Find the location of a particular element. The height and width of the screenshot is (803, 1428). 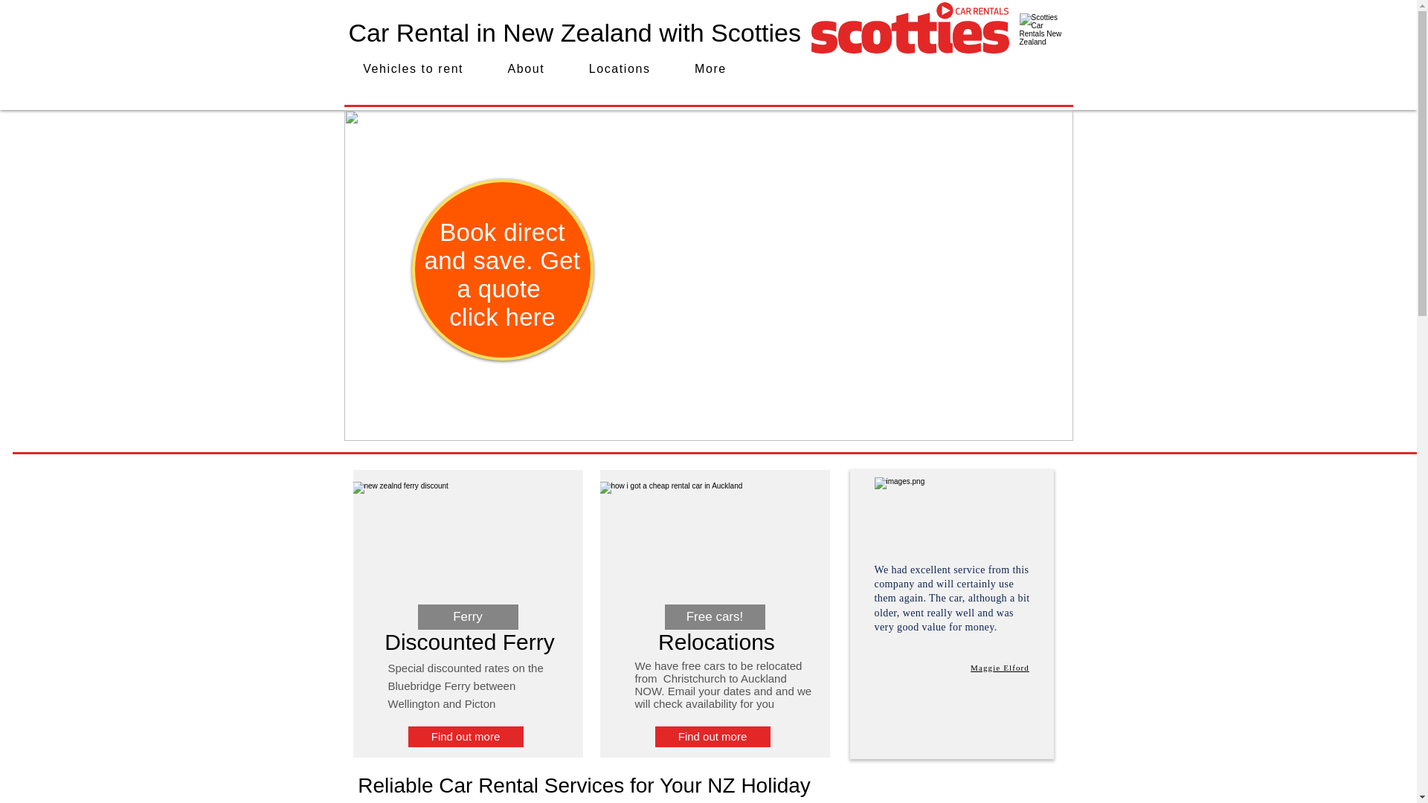

Maggie Elford is located at coordinates (1042, 39).